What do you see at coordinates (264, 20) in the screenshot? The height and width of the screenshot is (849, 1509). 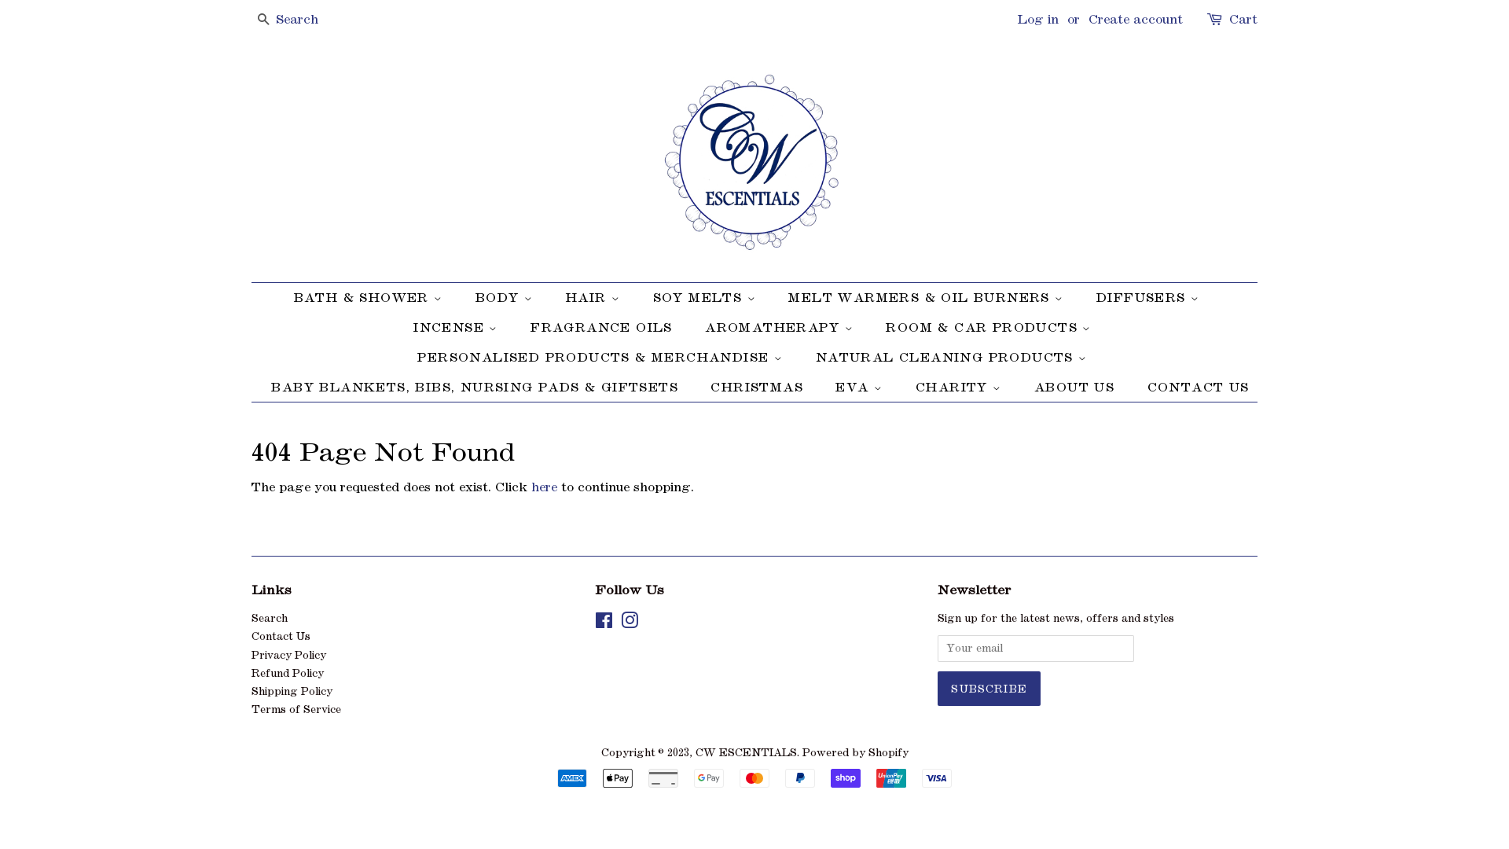 I see `SEARCH` at bounding box center [264, 20].